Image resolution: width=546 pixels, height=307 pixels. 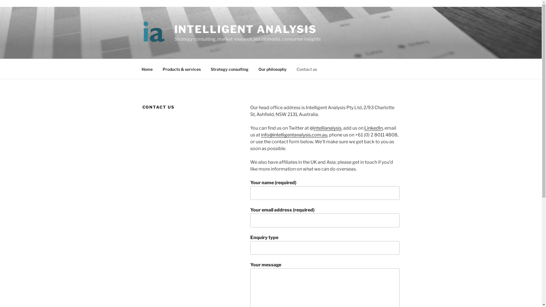 I want to click on Our philosophy, so click(x=273, y=69).